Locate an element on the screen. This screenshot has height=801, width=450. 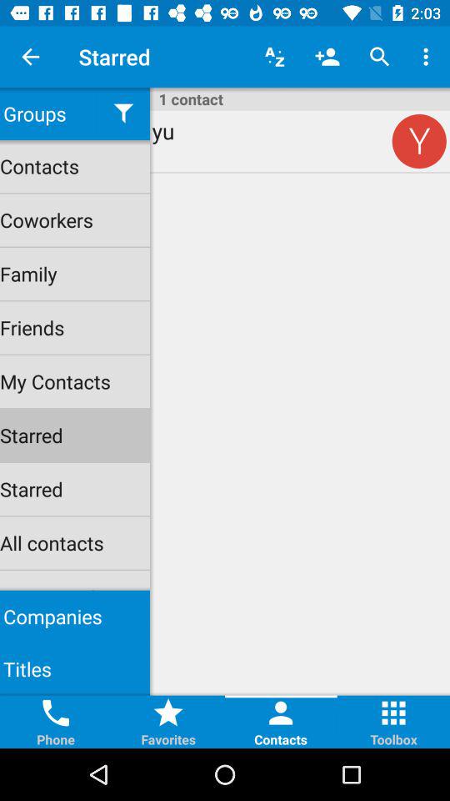
click on the red button in the page is located at coordinates (419, 141).